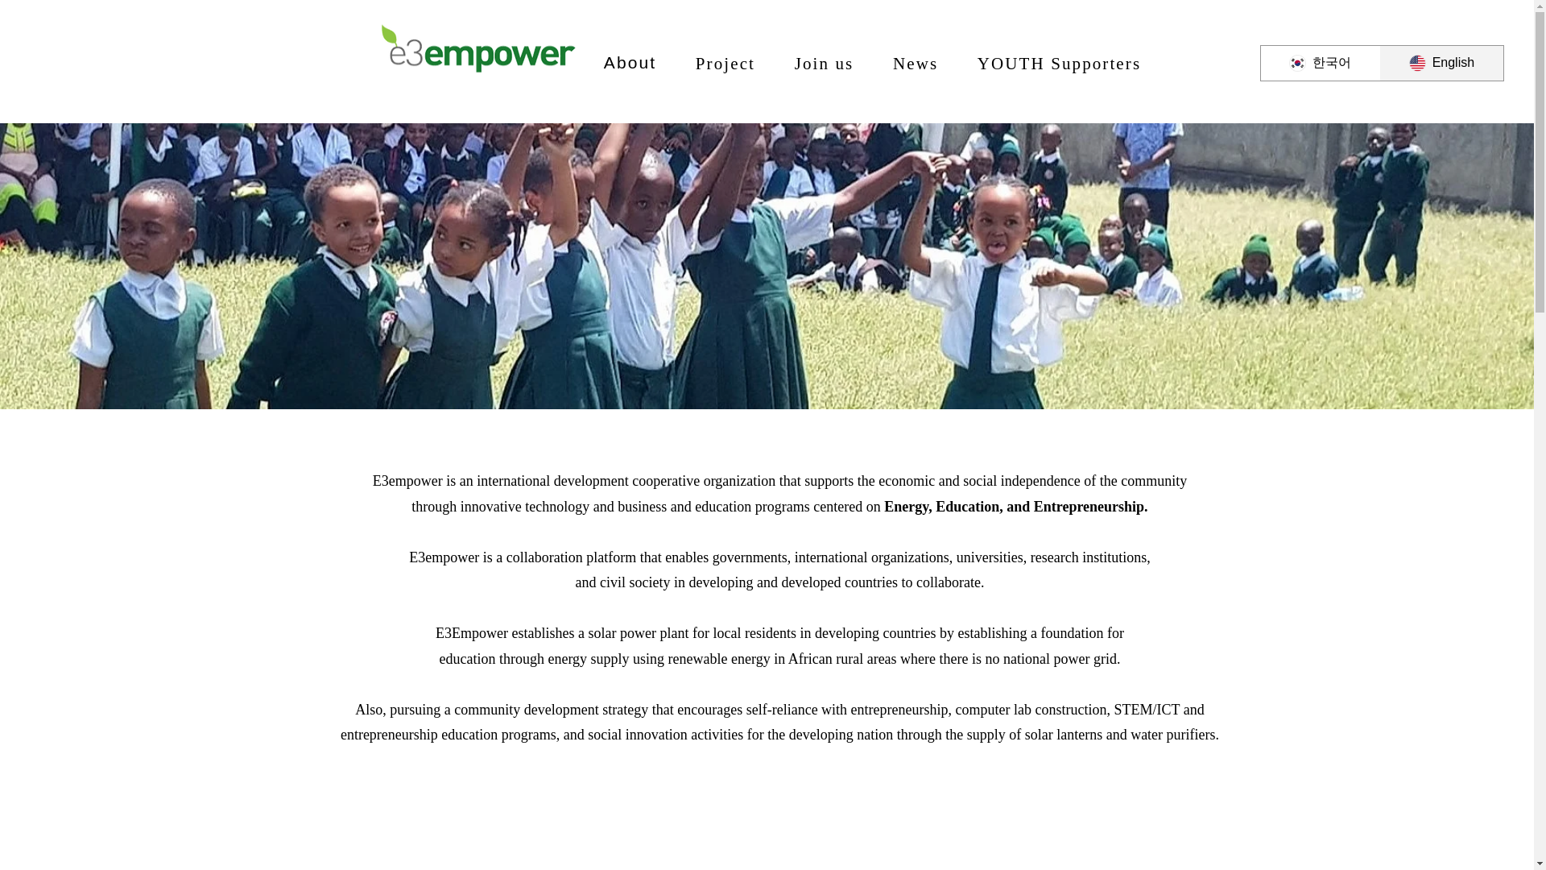  What do you see at coordinates (916, 64) in the screenshot?
I see `About` at bounding box center [916, 64].